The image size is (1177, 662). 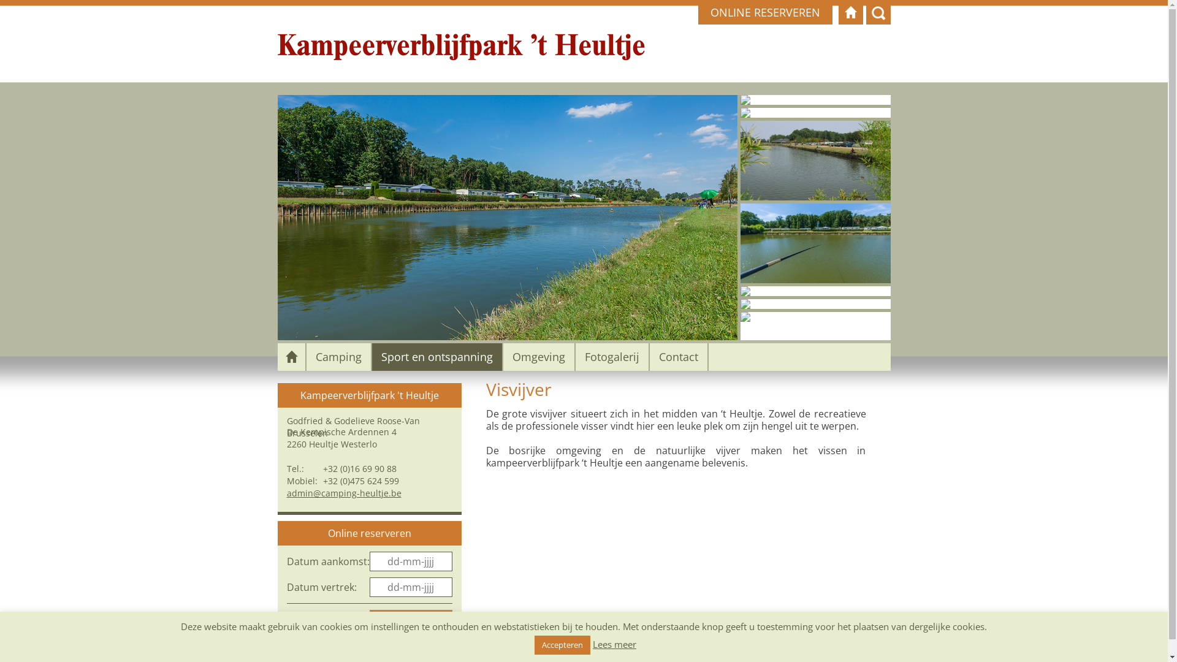 What do you see at coordinates (745, 113) in the screenshot?
I see ` ` at bounding box center [745, 113].